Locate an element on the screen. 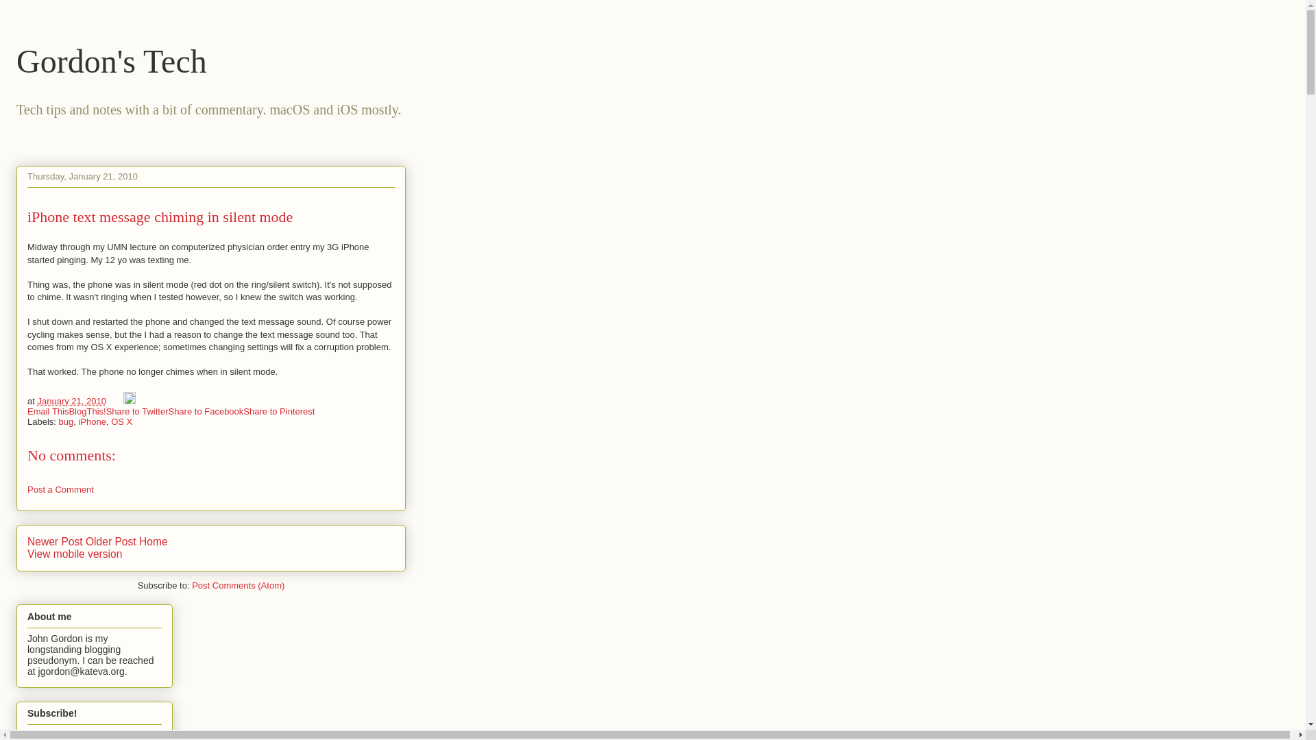 The image size is (1316, 740). View mobile version is located at coordinates (75, 554).